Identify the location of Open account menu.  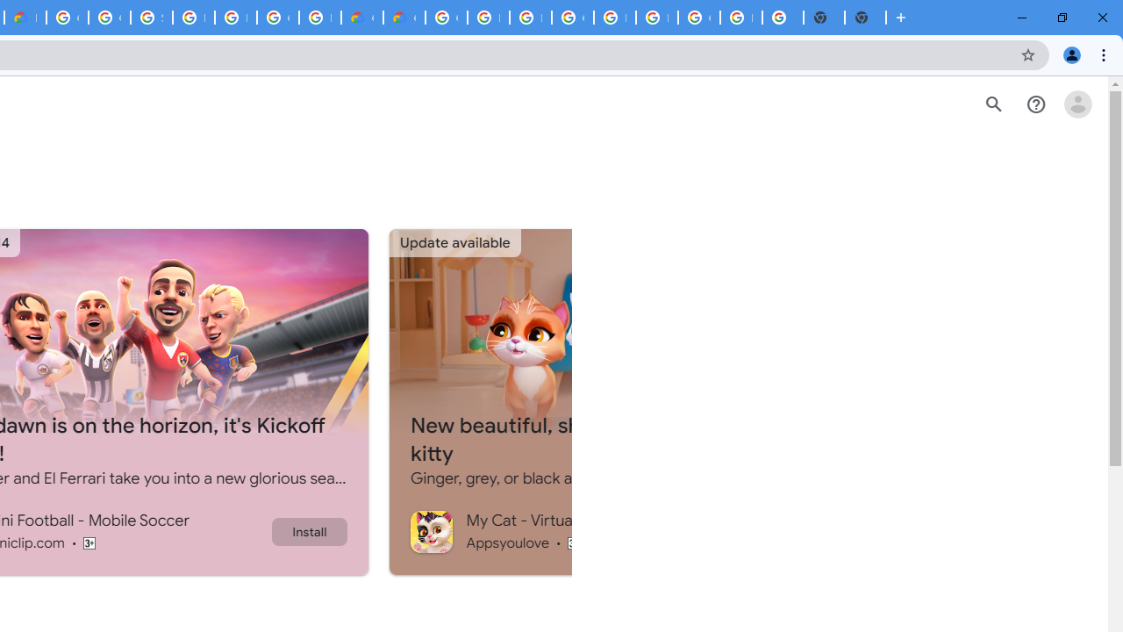
(1077, 104).